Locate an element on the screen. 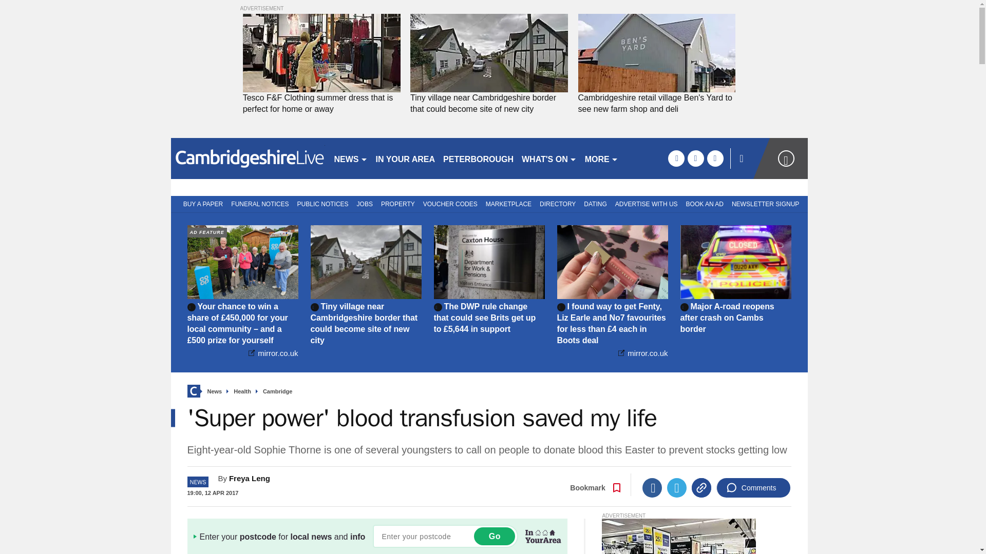 This screenshot has height=554, width=986. NEWS is located at coordinates (350, 158).